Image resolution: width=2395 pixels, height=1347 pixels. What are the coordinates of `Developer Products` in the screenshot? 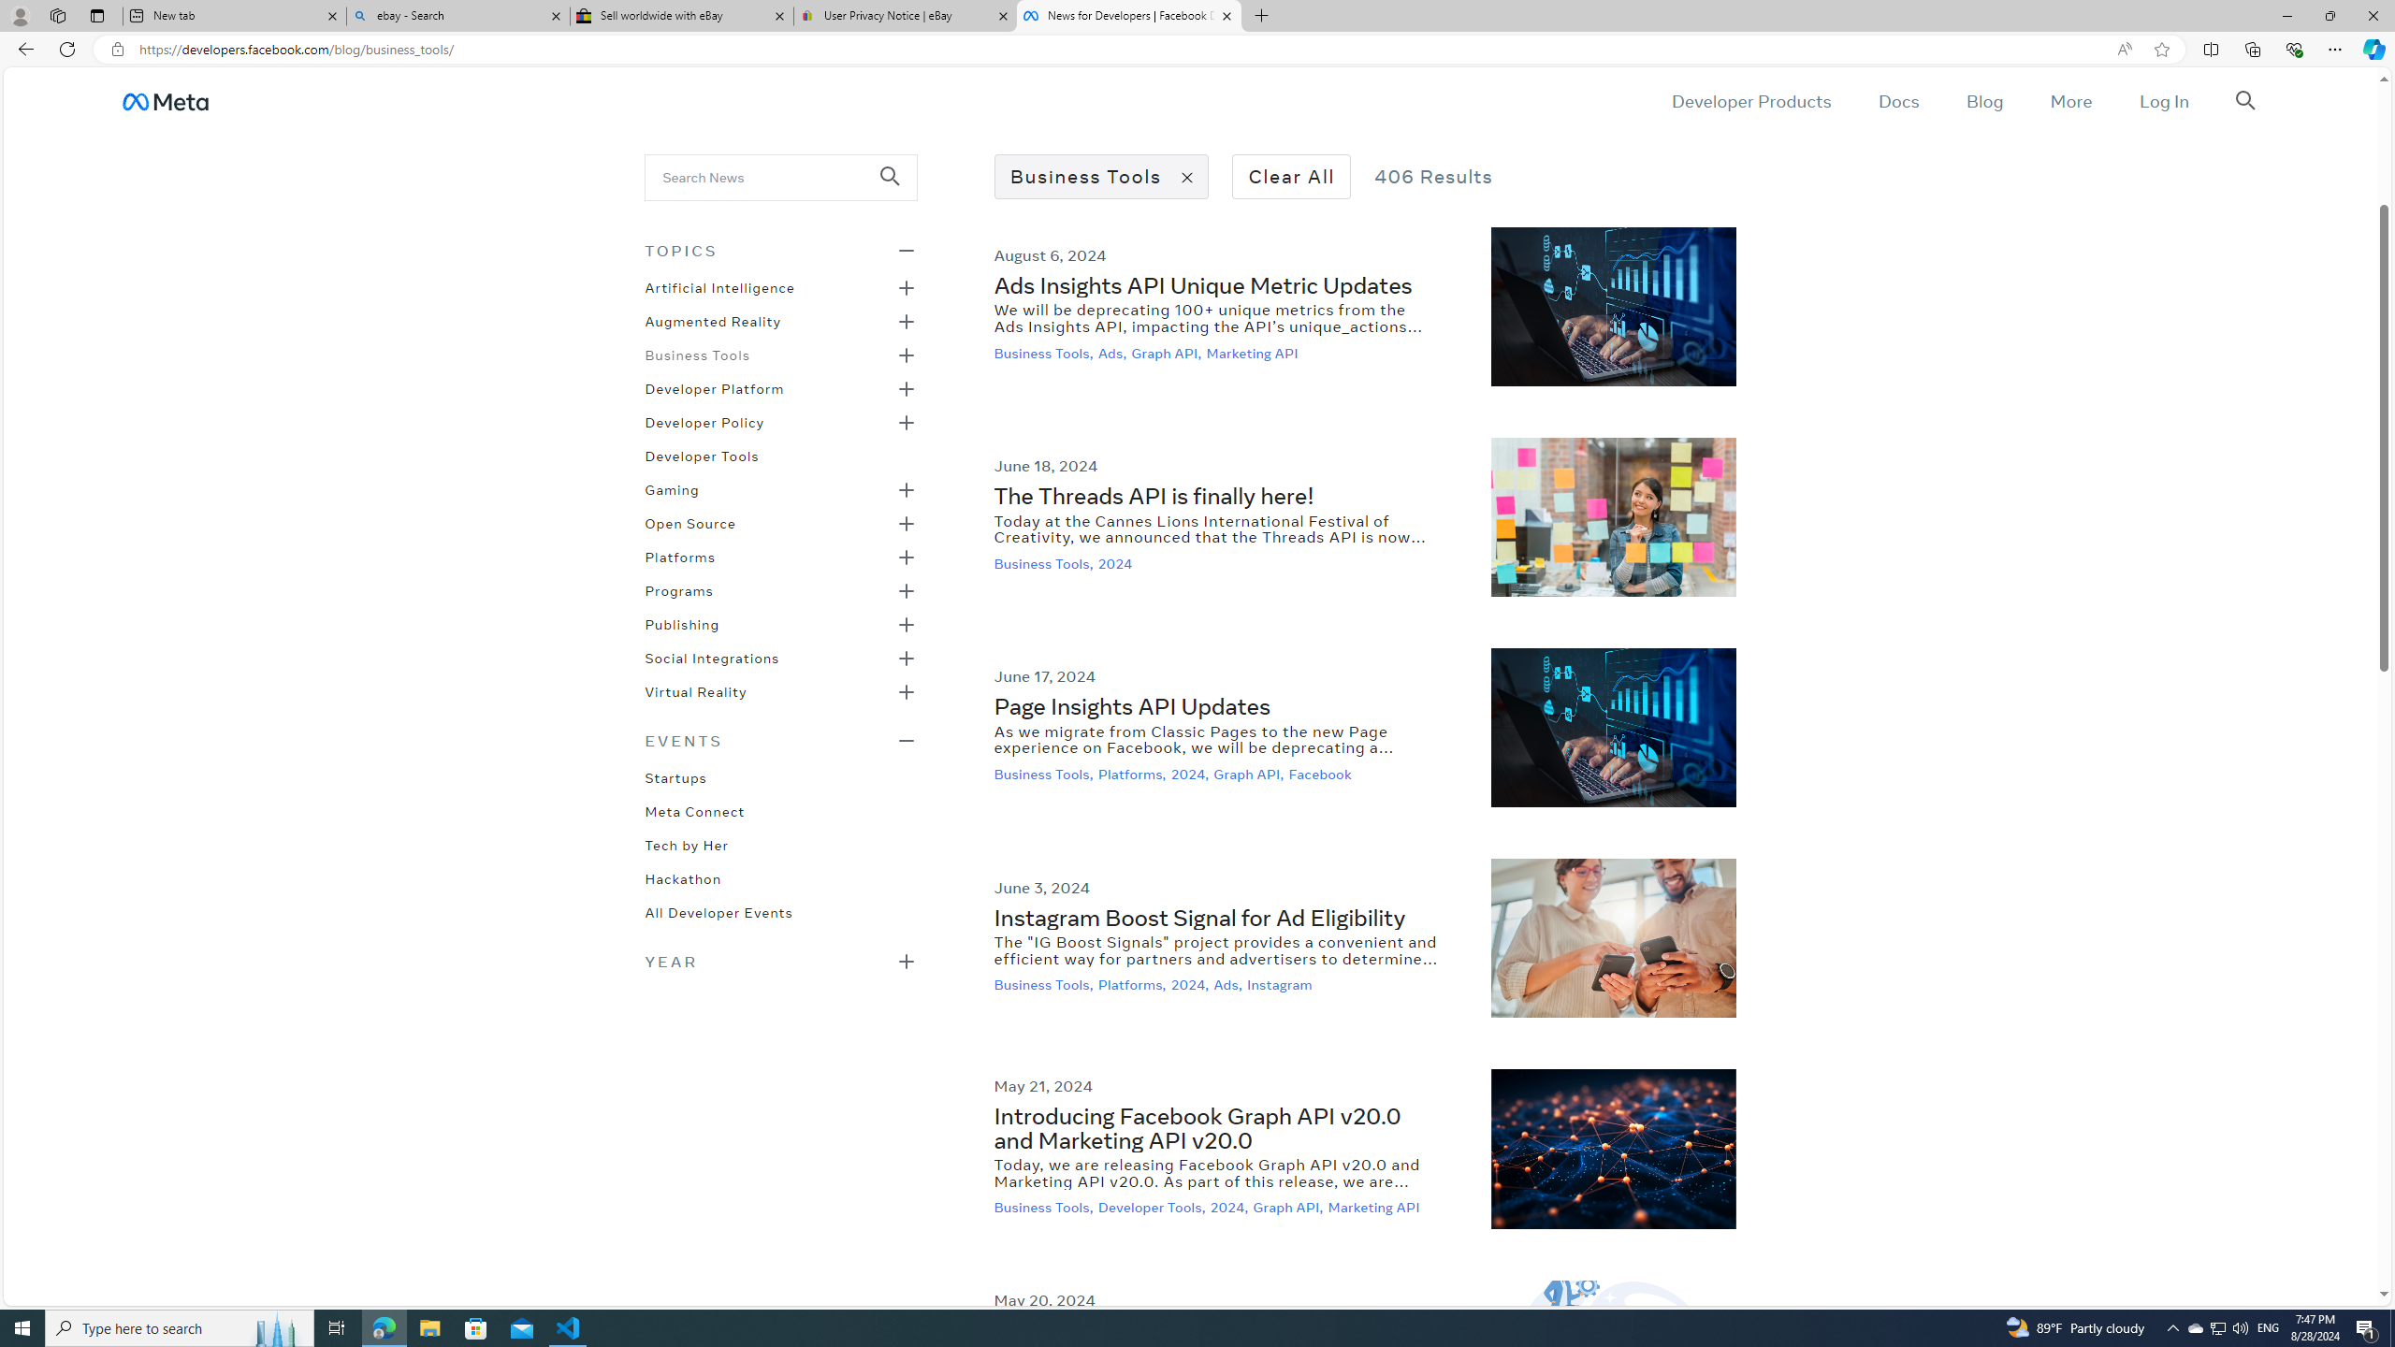 It's located at (1751, 101).